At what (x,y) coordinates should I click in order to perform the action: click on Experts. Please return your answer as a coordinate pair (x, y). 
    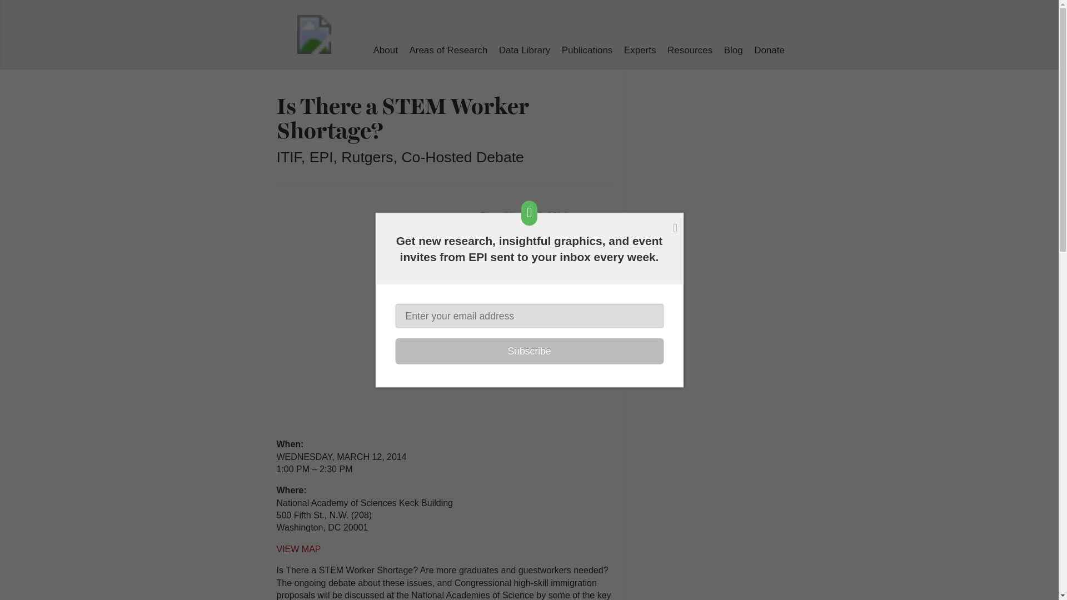
    Looking at the image, I should click on (640, 50).